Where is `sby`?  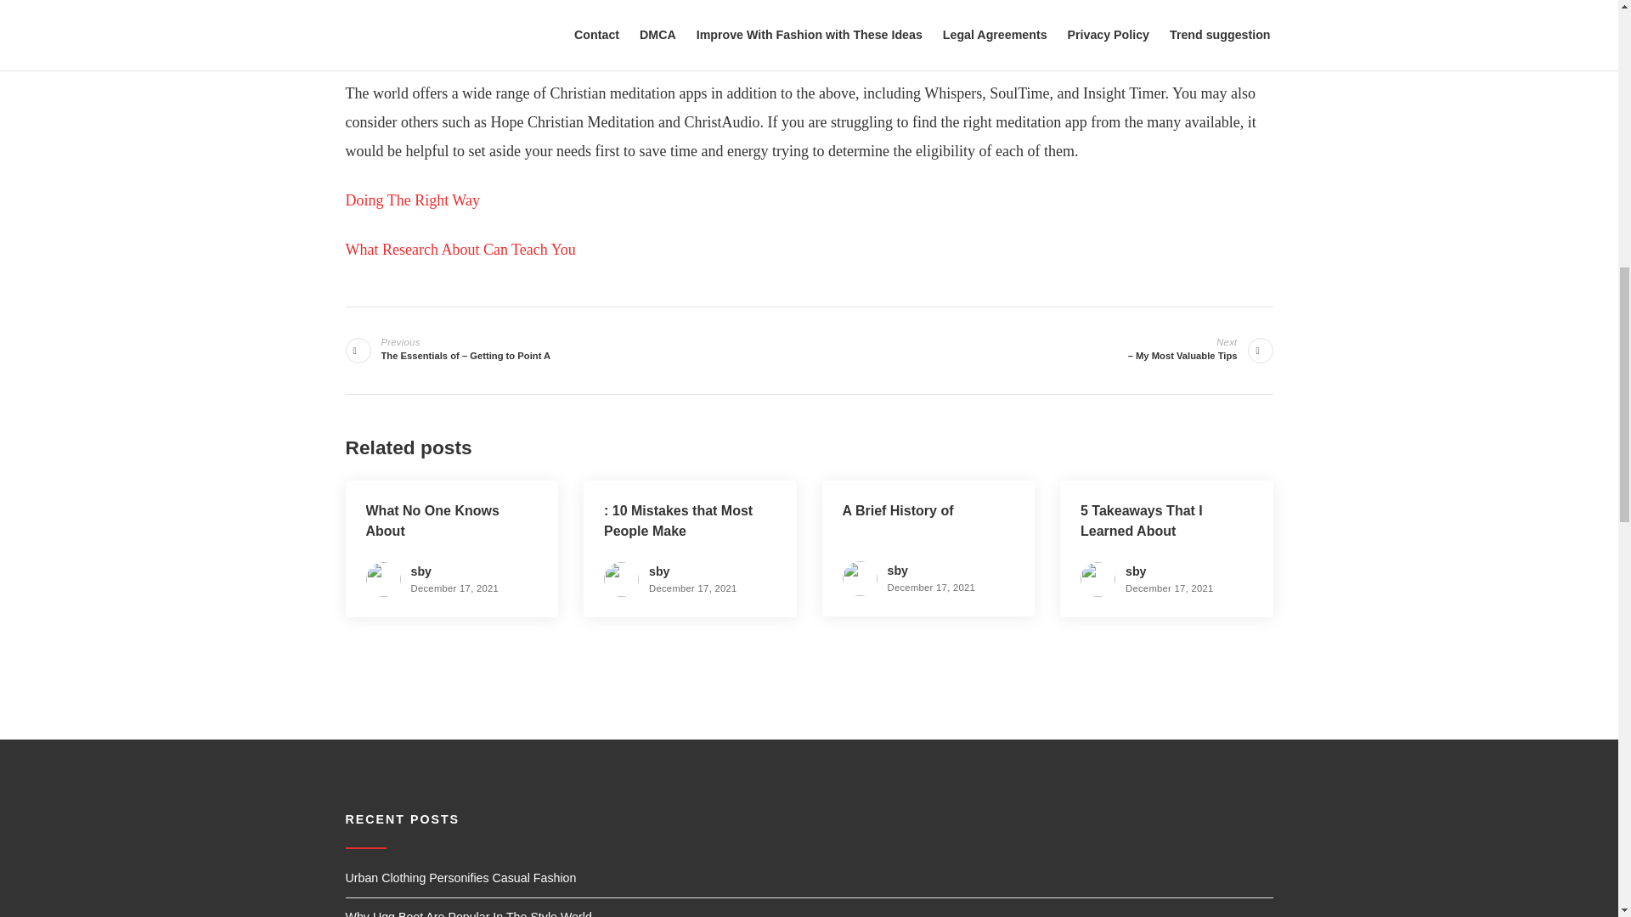
sby is located at coordinates (1135, 571).